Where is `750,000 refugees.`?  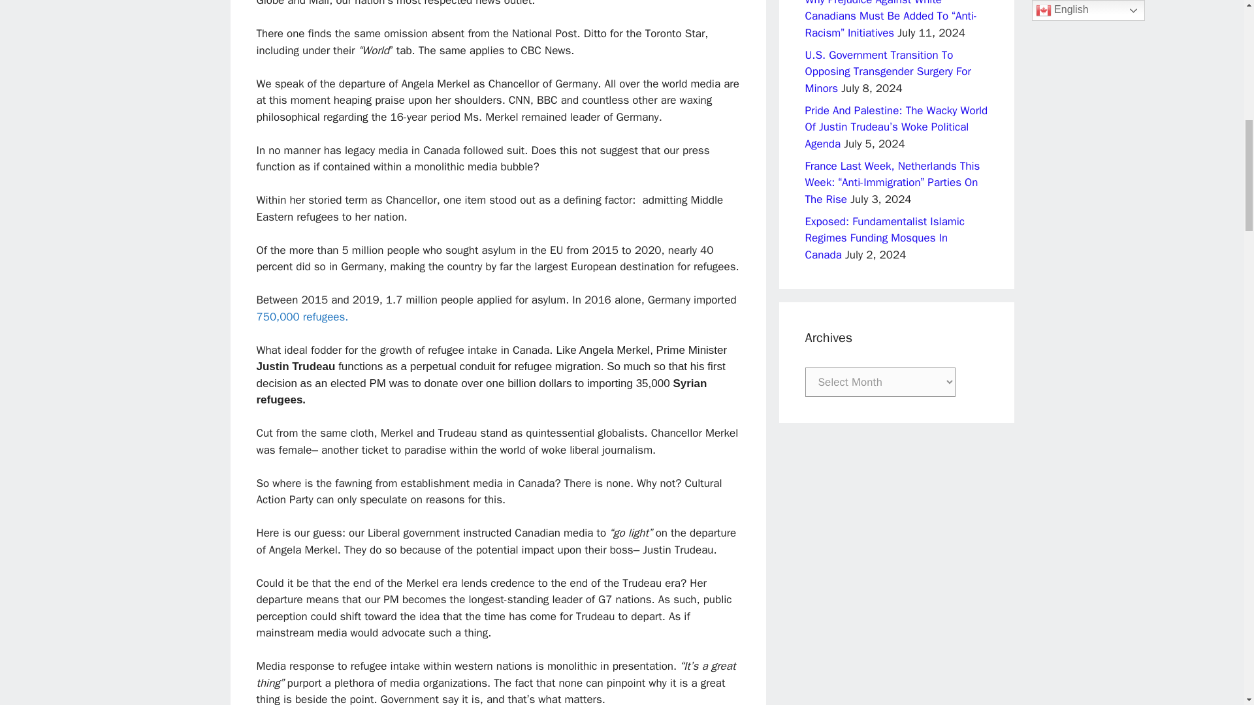
750,000 refugees. is located at coordinates (302, 317).